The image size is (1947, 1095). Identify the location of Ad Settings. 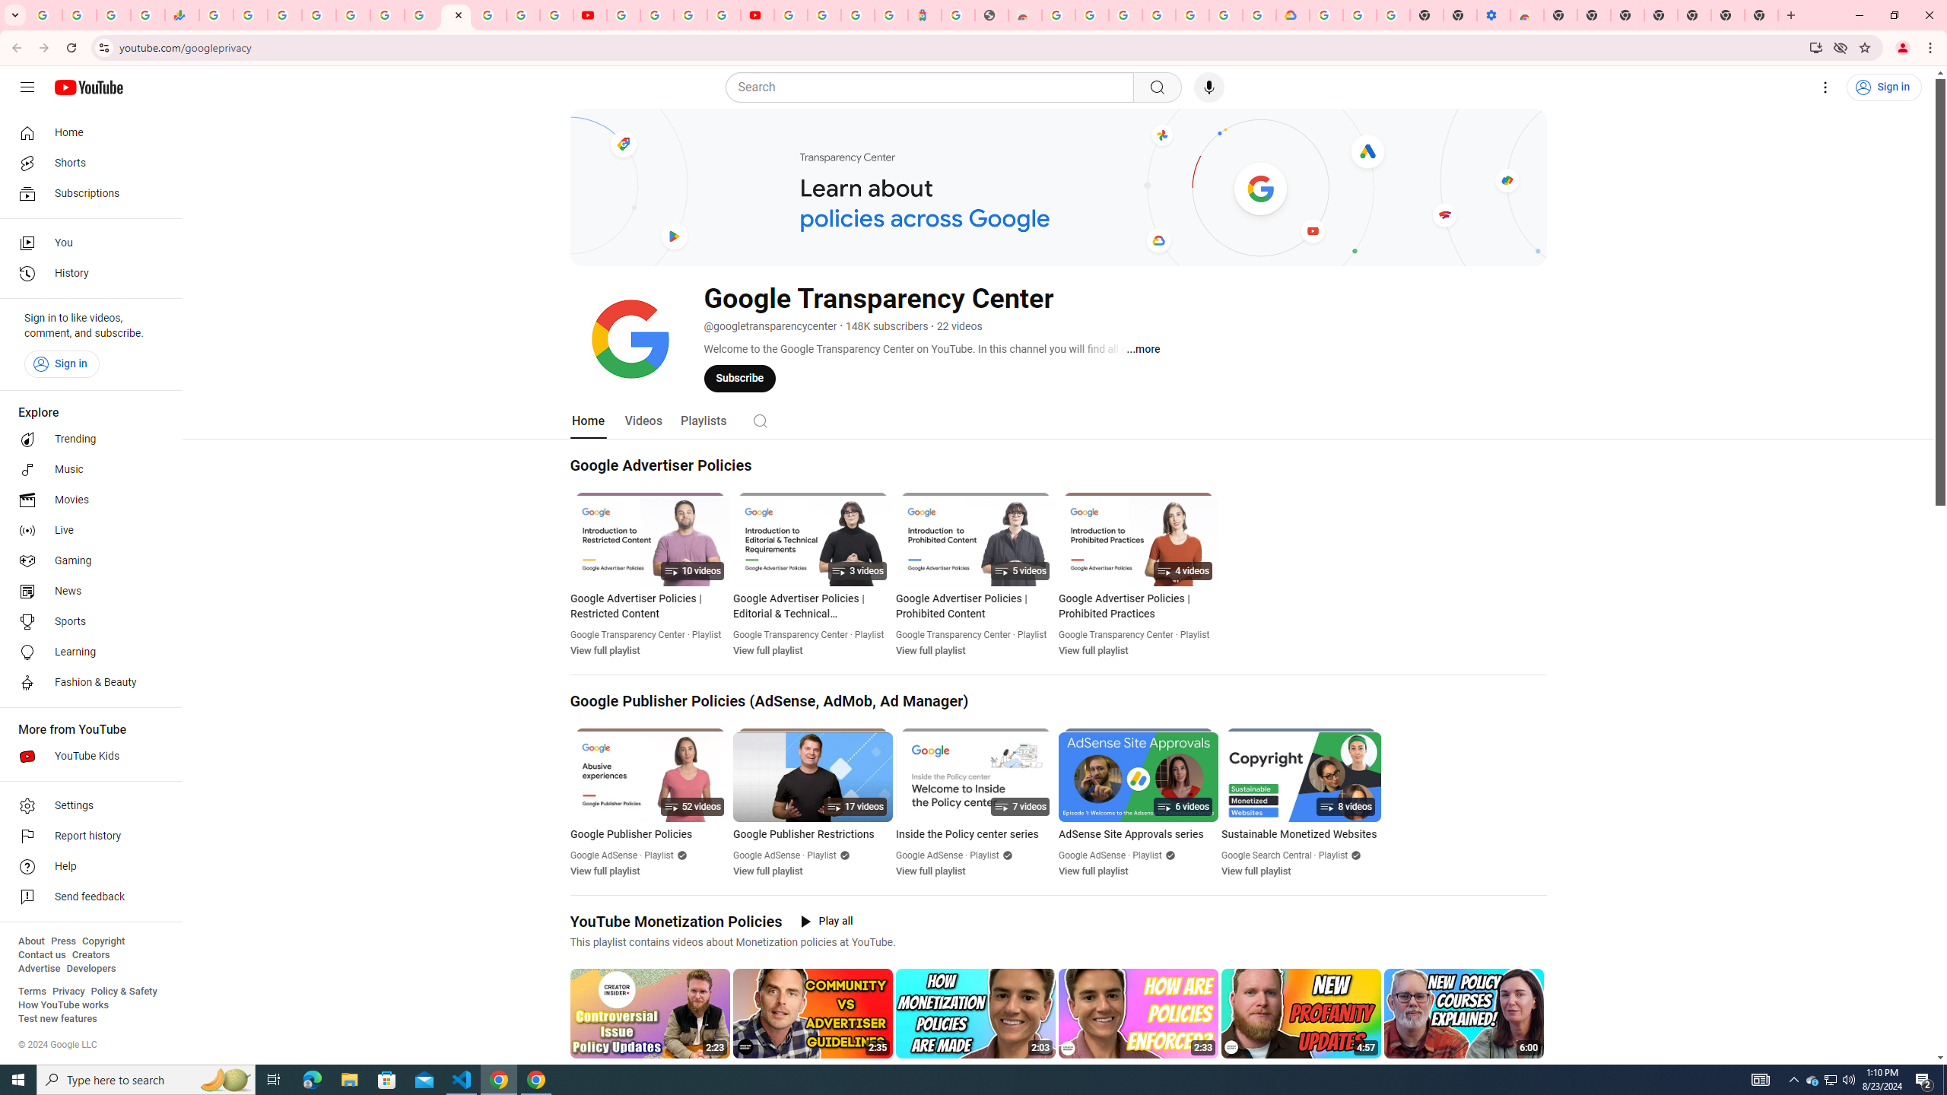
(1092, 15).